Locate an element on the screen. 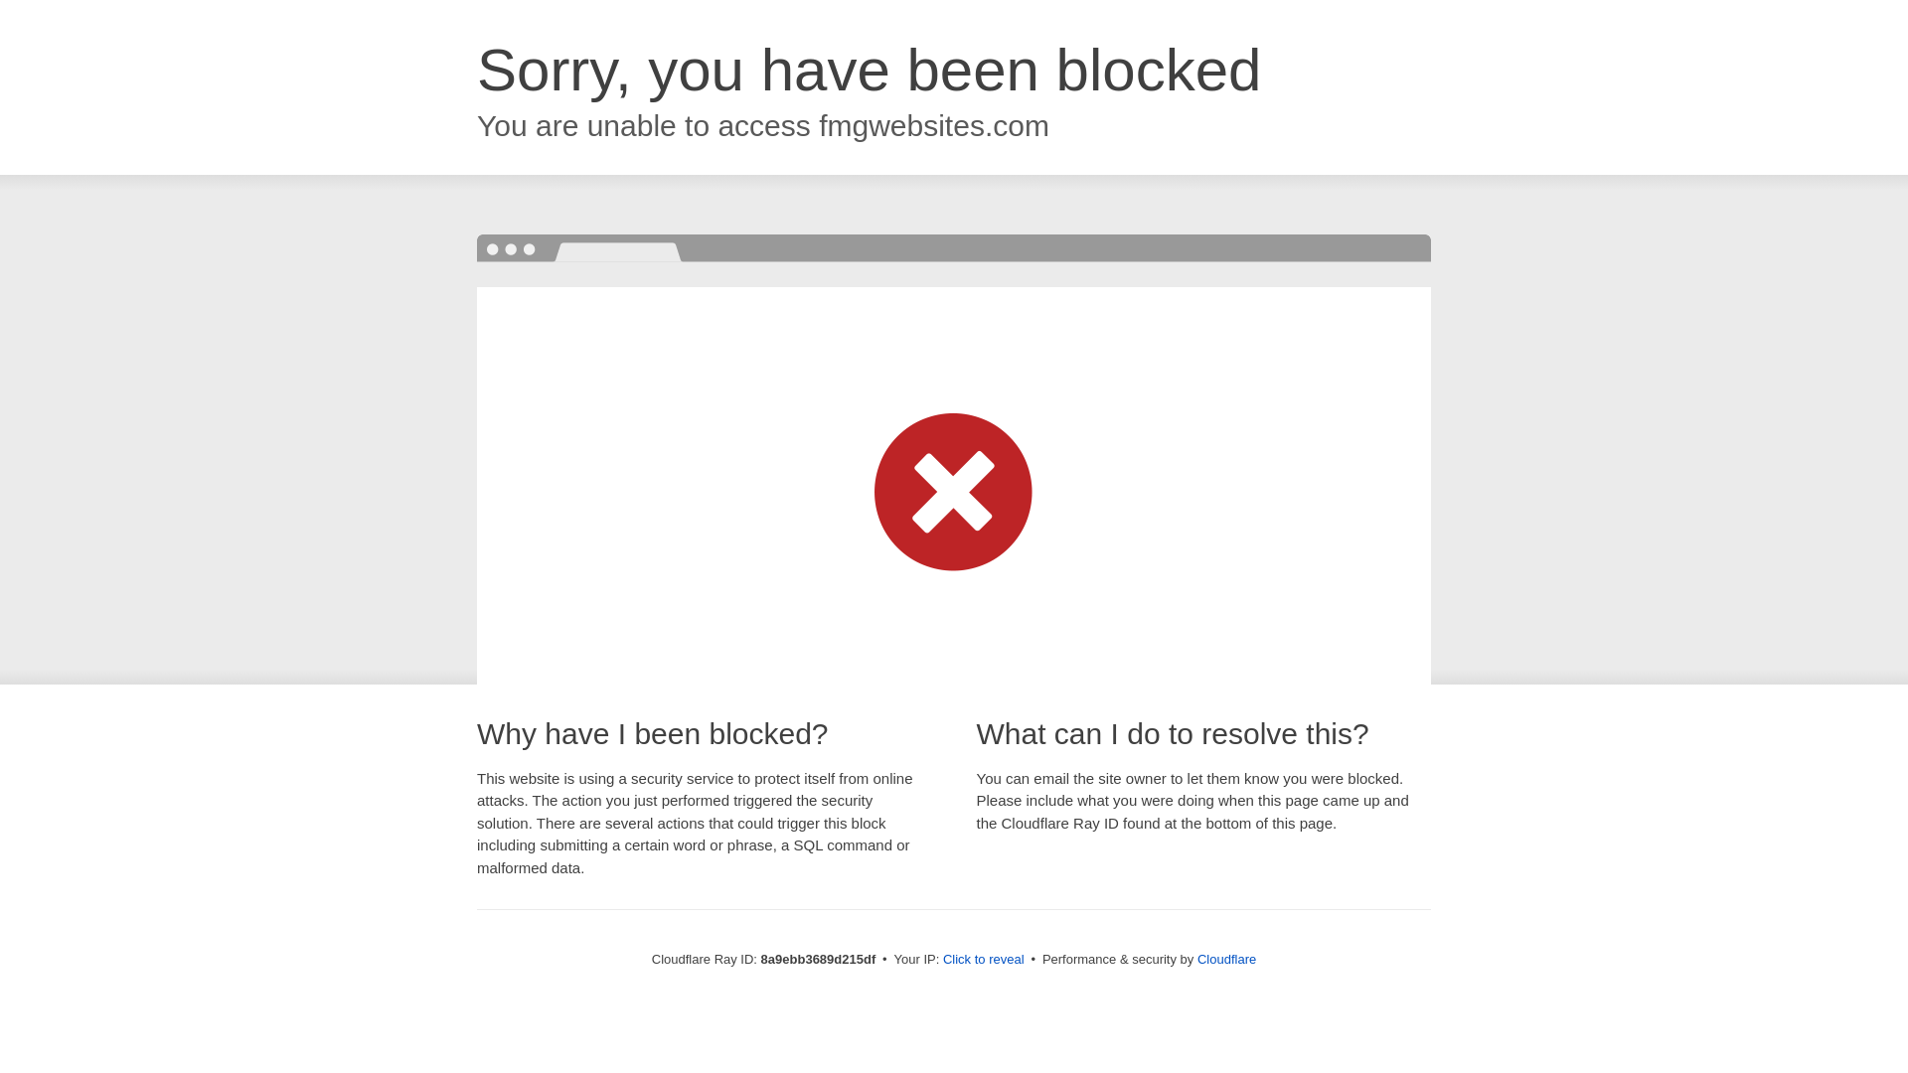 The height and width of the screenshot is (1073, 1908). Click to reveal is located at coordinates (984, 960).